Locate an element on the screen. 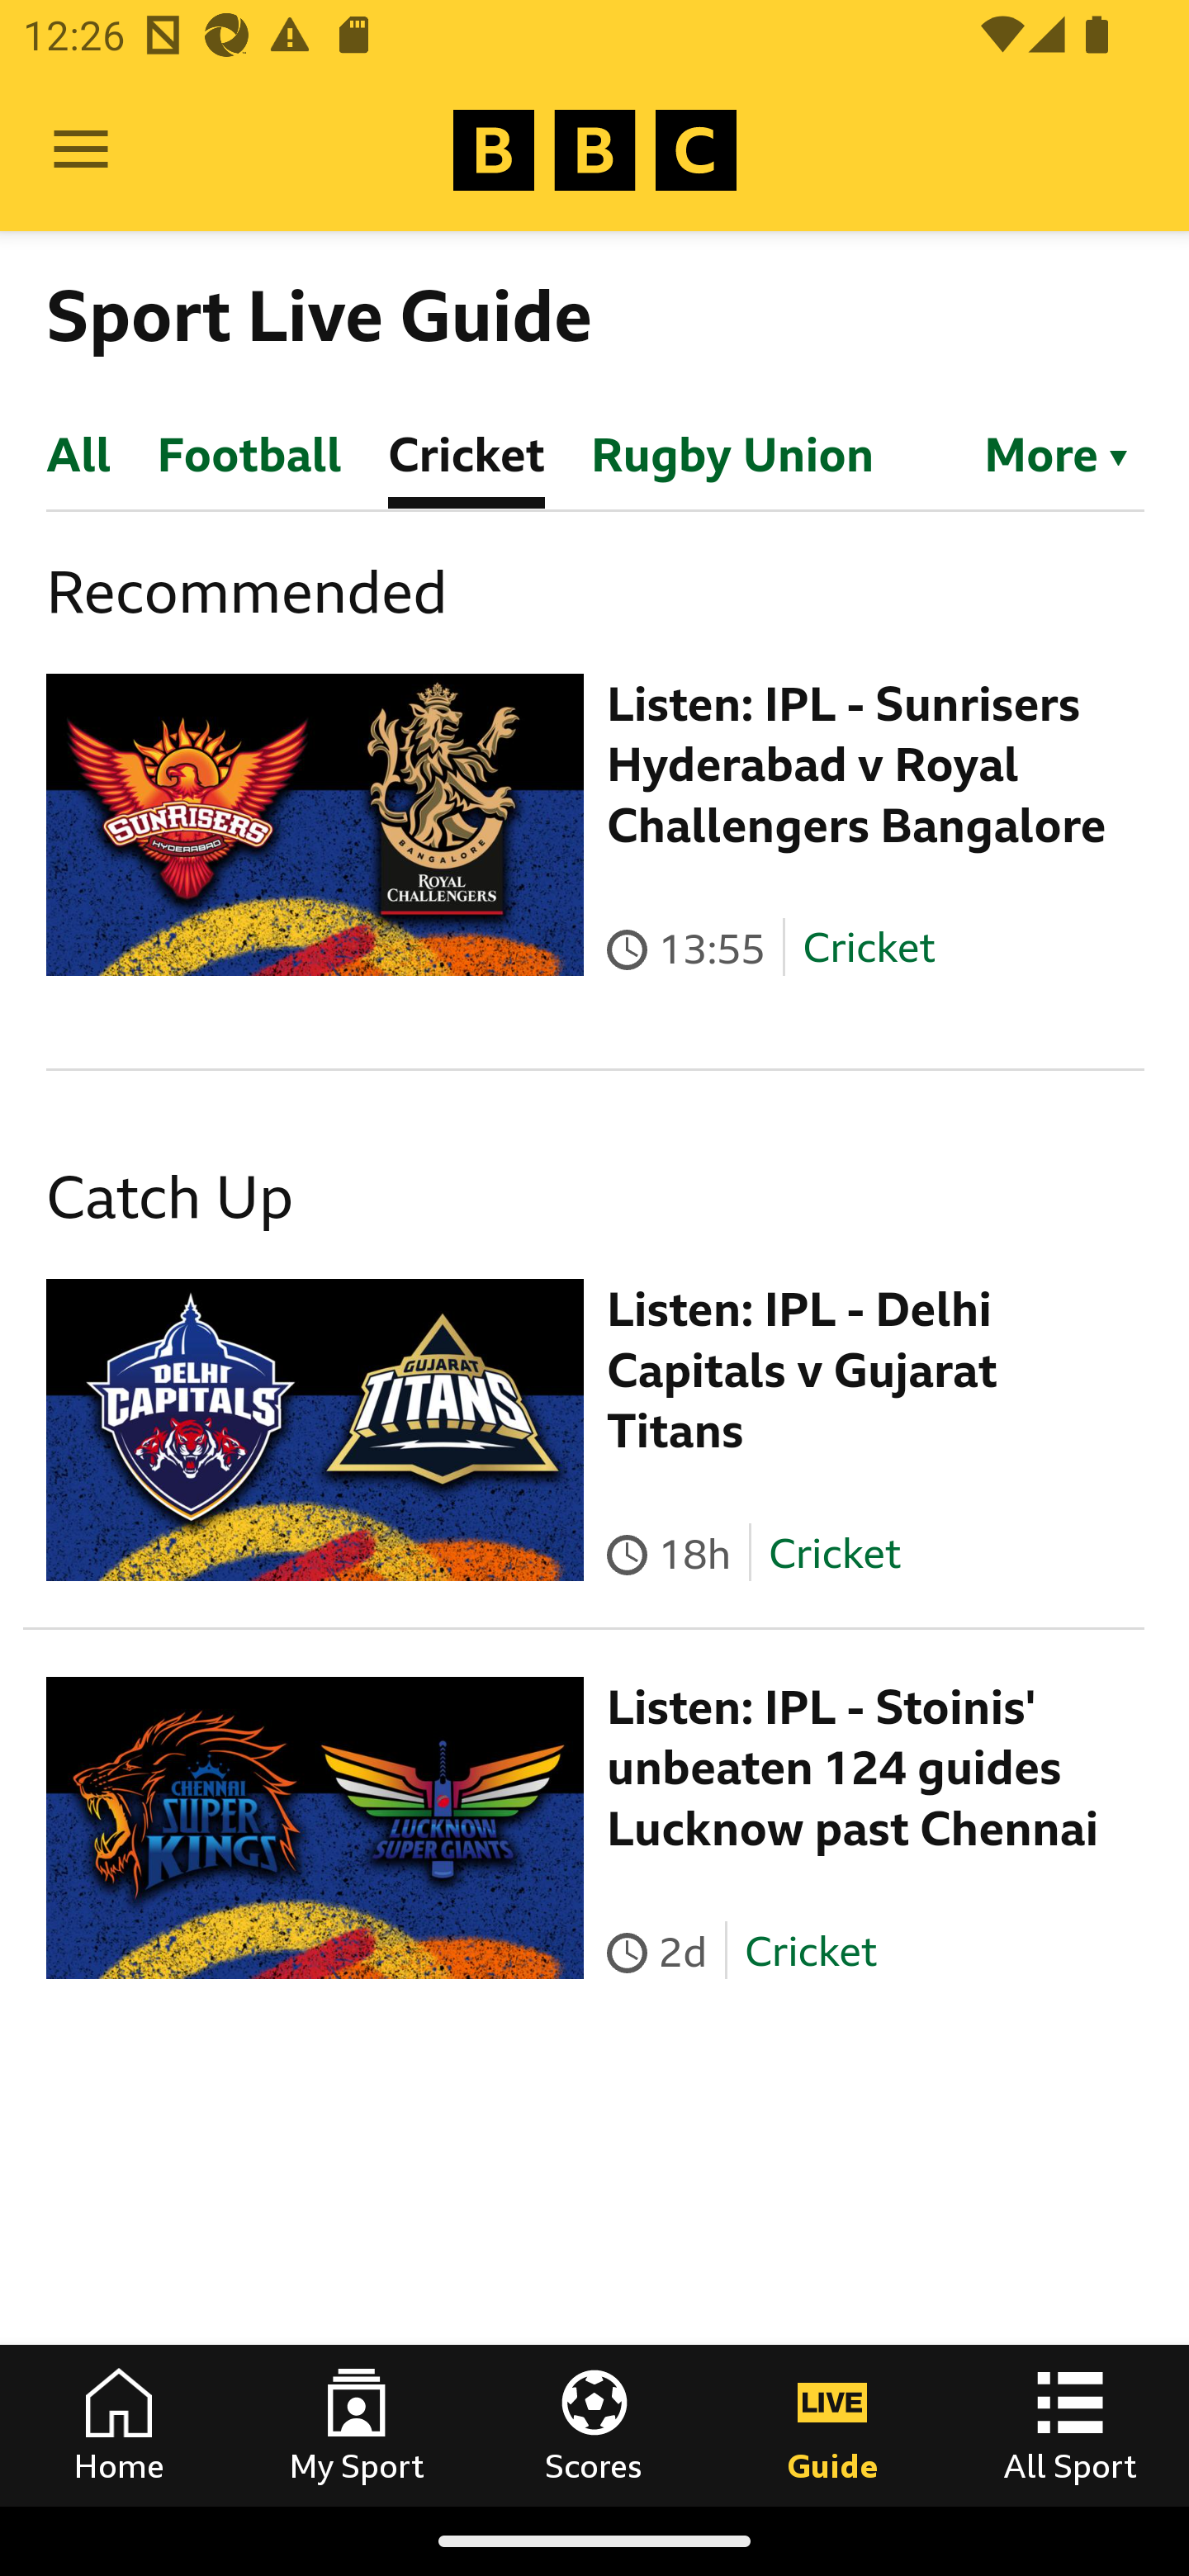  Home is located at coordinates (119, 2425).